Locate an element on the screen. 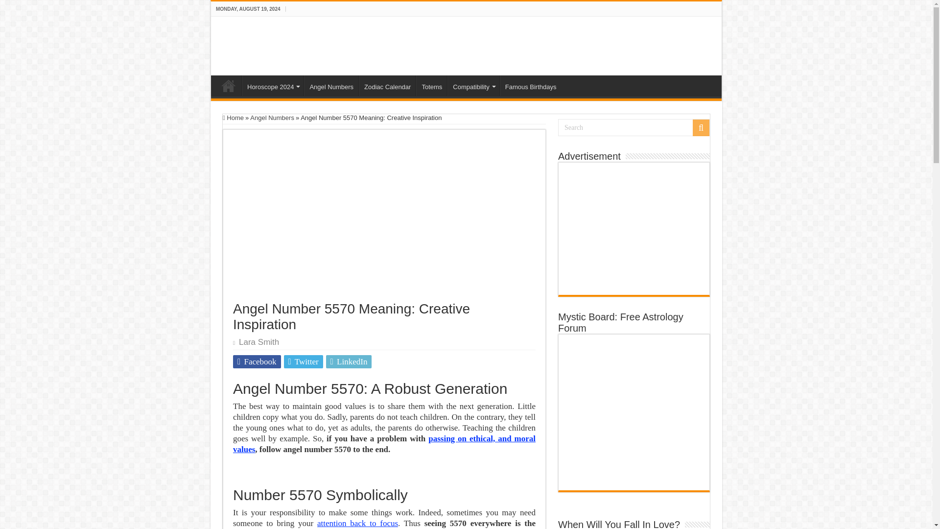 The image size is (940, 529). Search is located at coordinates (634, 127).